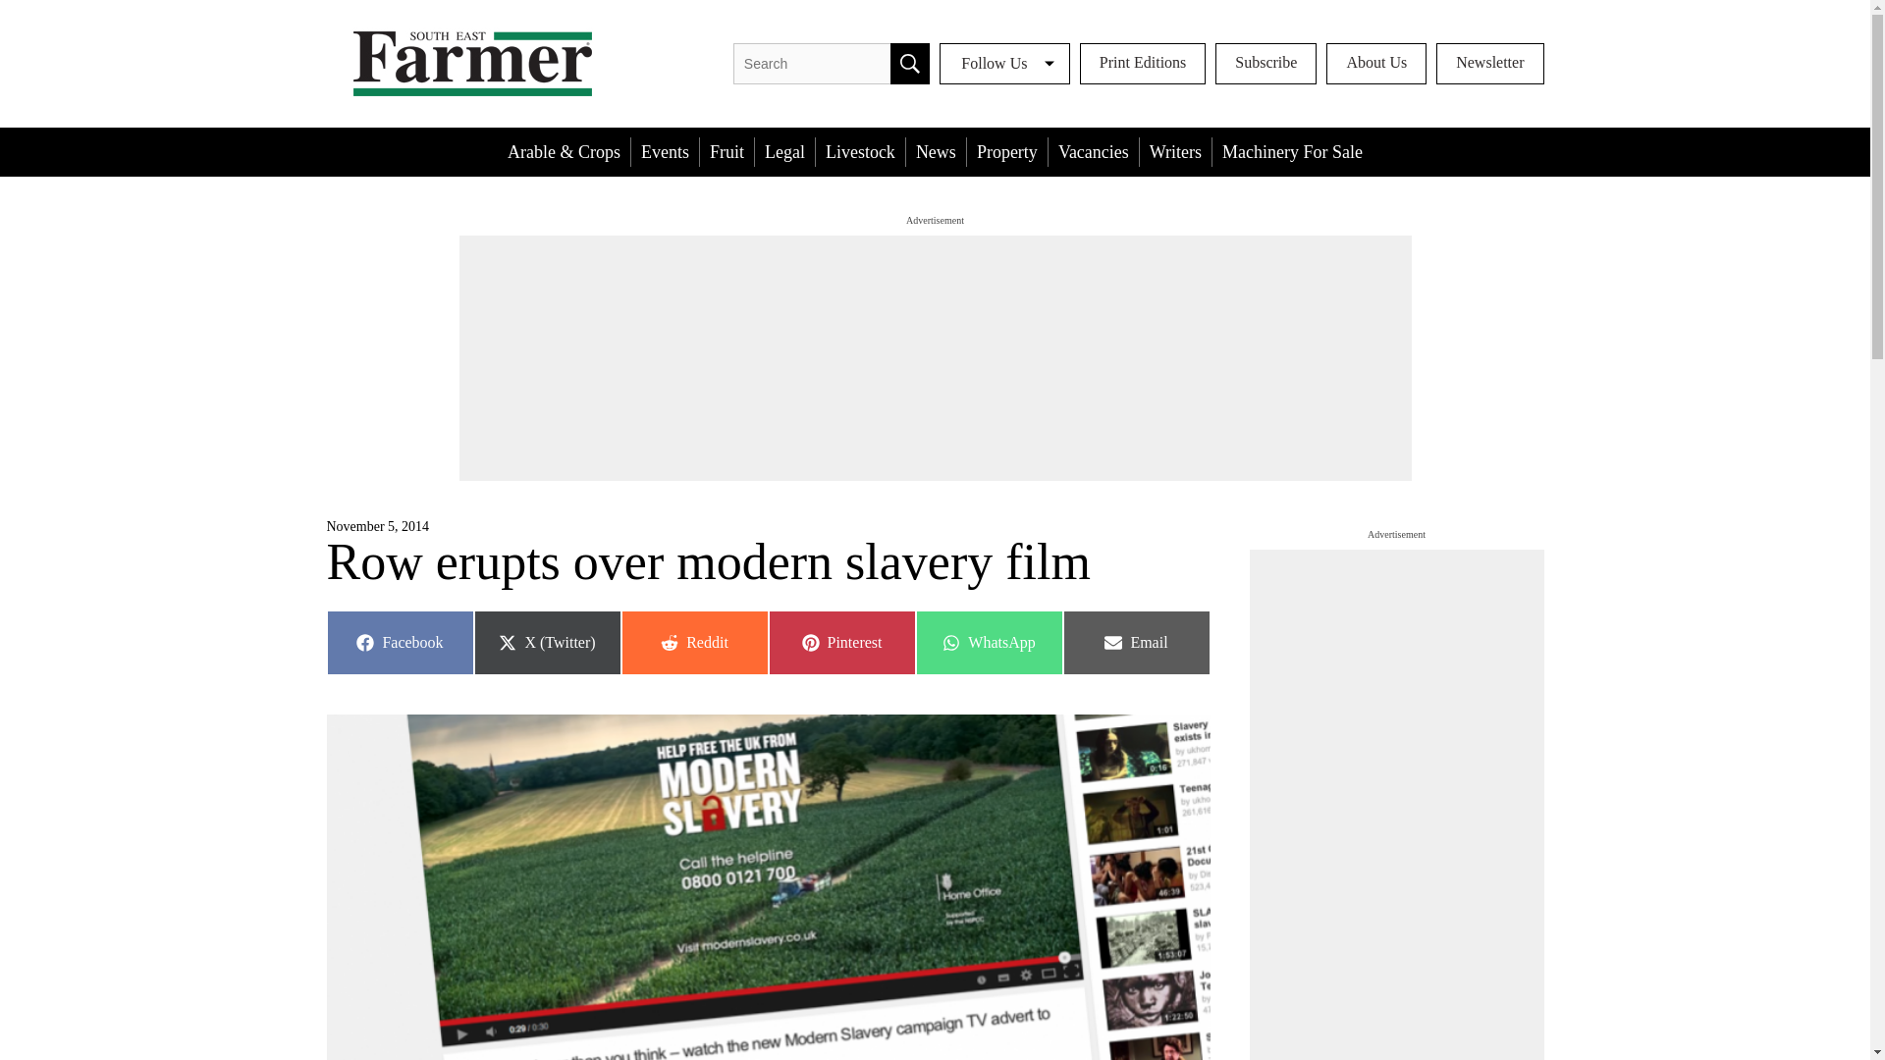 The width and height of the screenshot is (1885, 1060). I want to click on Newsletter, so click(693, 642).